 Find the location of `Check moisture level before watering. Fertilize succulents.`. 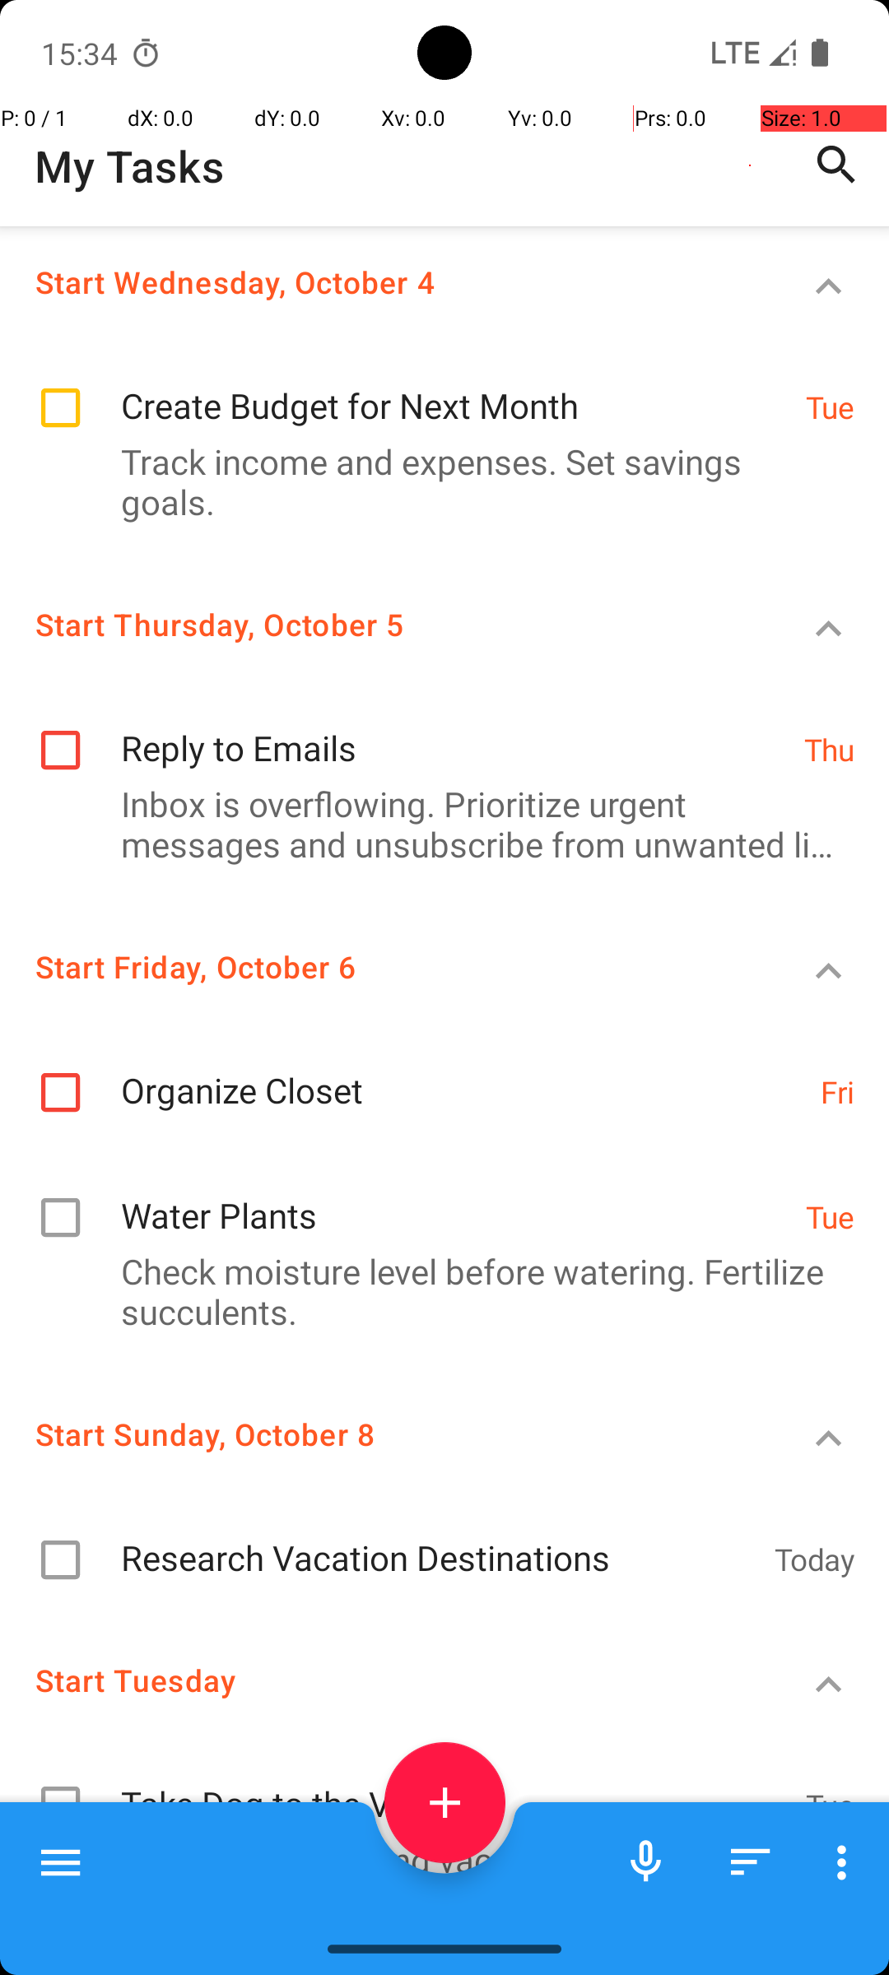

Check moisture level before watering. Fertilize succulents. is located at coordinates (436, 1291).